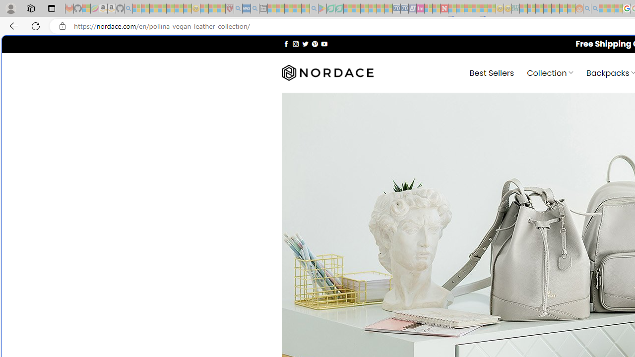 The width and height of the screenshot is (635, 357). Describe the element at coordinates (229, 9) in the screenshot. I see `Robert H. Shmerling, MD - Harvard Health - Sleeping` at that location.